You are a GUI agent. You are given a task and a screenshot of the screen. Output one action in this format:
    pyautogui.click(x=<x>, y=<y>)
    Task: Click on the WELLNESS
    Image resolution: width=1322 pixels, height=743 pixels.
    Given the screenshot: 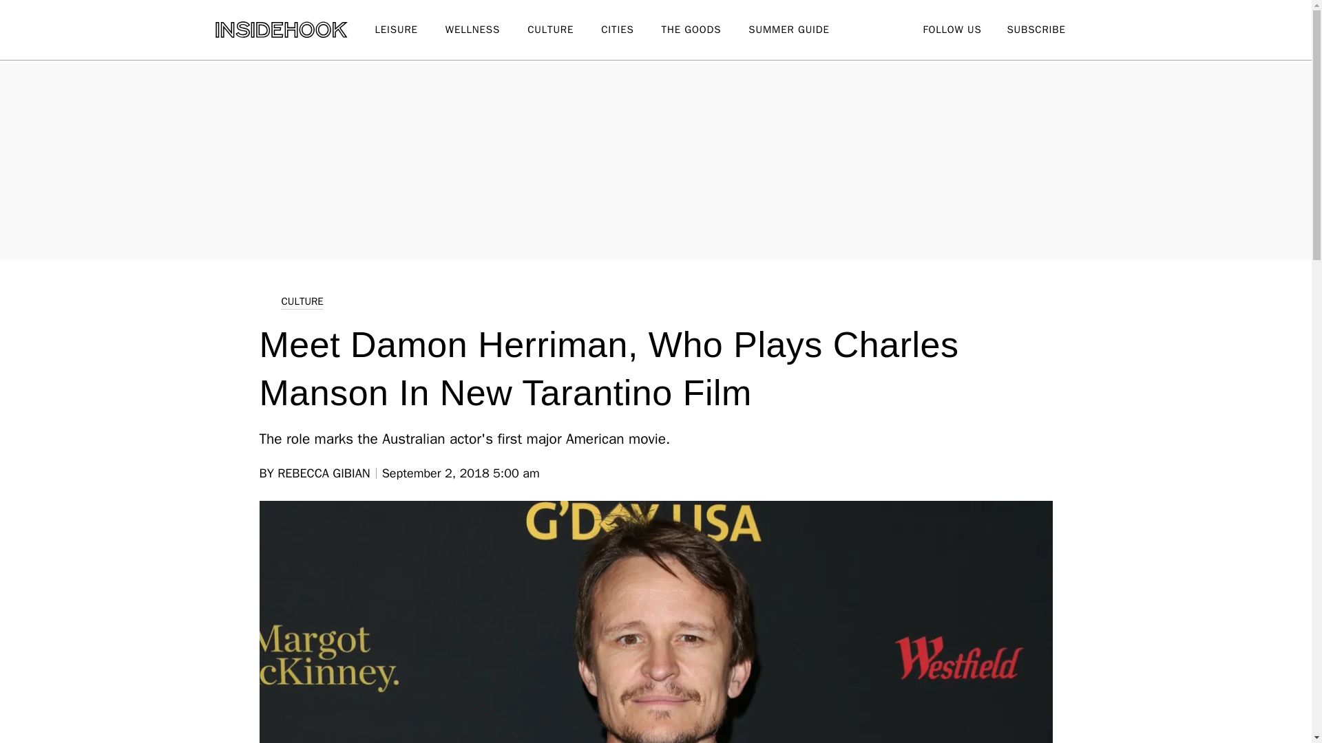 What is the action you would take?
    pyautogui.click(x=486, y=30)
    